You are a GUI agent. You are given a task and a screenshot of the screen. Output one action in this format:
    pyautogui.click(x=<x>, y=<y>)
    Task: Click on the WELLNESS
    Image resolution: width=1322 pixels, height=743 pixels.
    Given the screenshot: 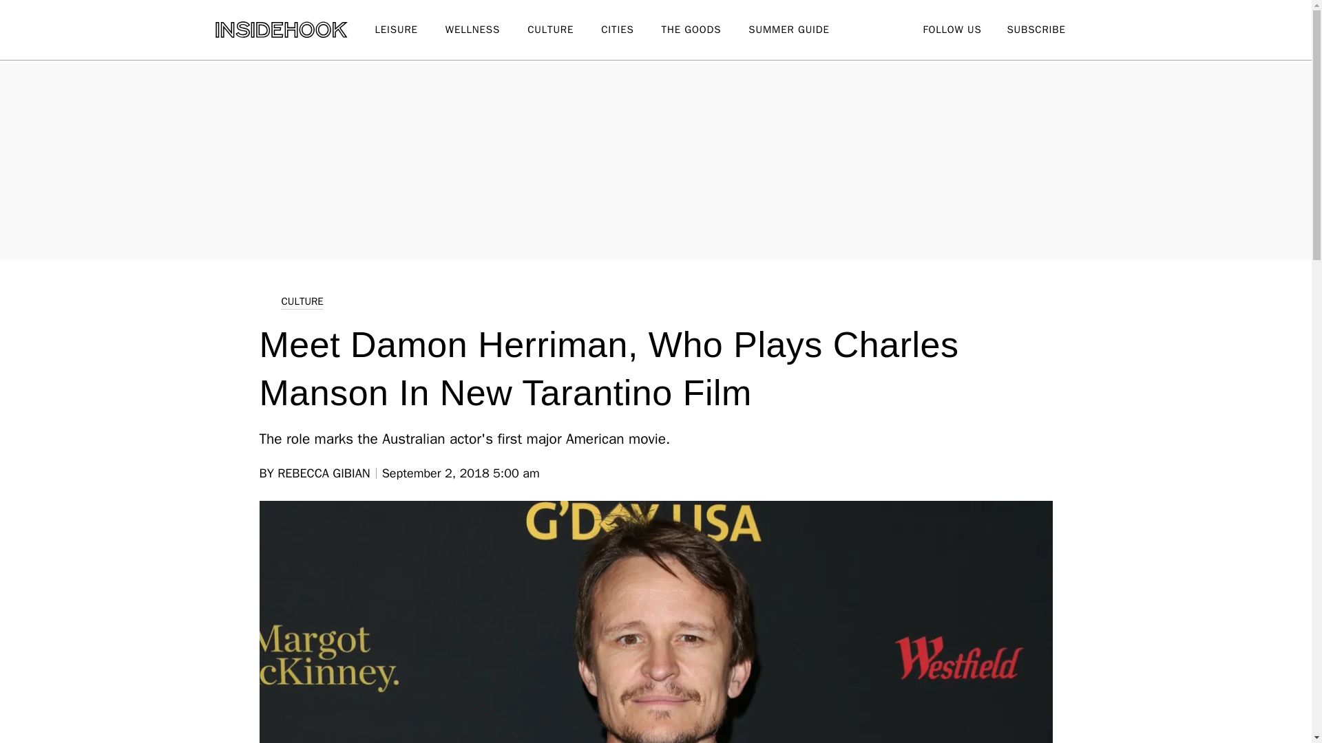 What is the action you would take?
    pyautogui.click(x=486, y=30)
    